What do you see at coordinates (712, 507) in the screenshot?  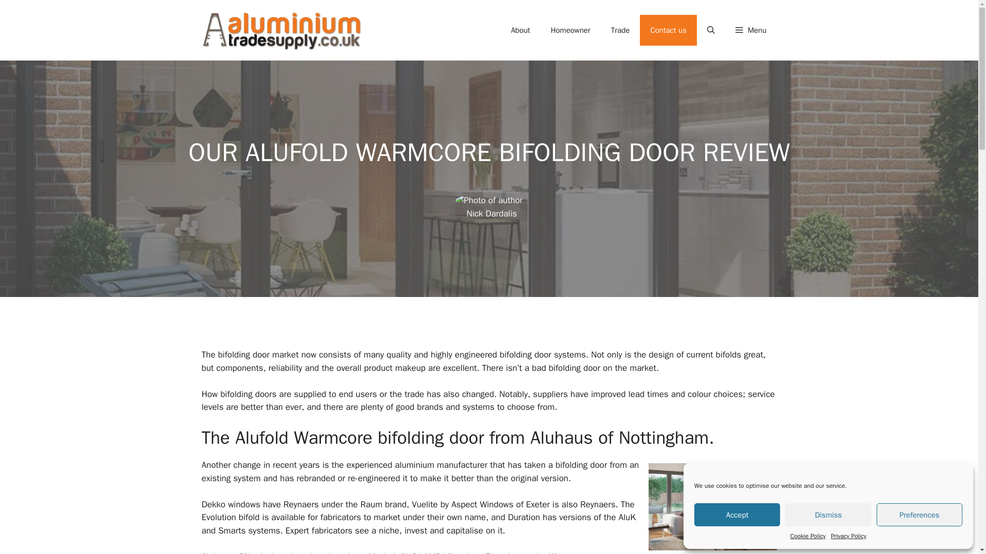 I see `our alufold warmcore bifolding door review 1` at bounding box center [712, 507].